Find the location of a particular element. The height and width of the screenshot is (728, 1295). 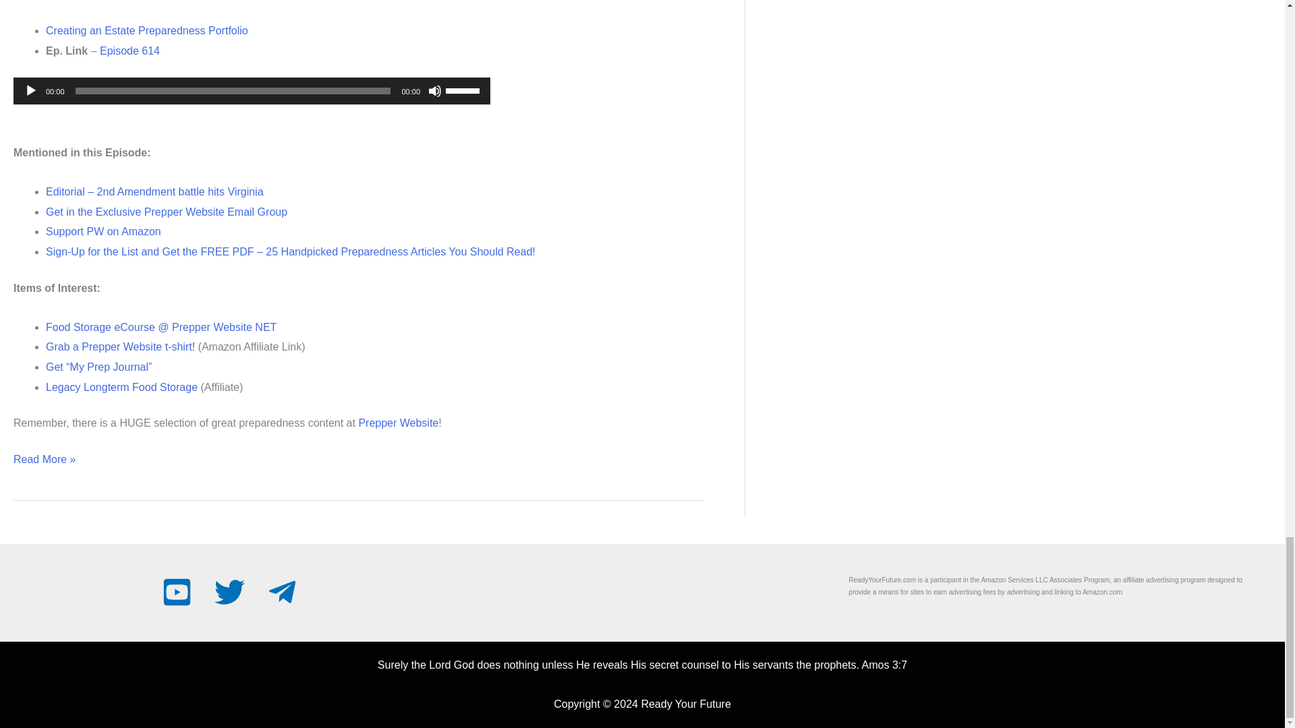

Mute is located at coordinates (434, 90).